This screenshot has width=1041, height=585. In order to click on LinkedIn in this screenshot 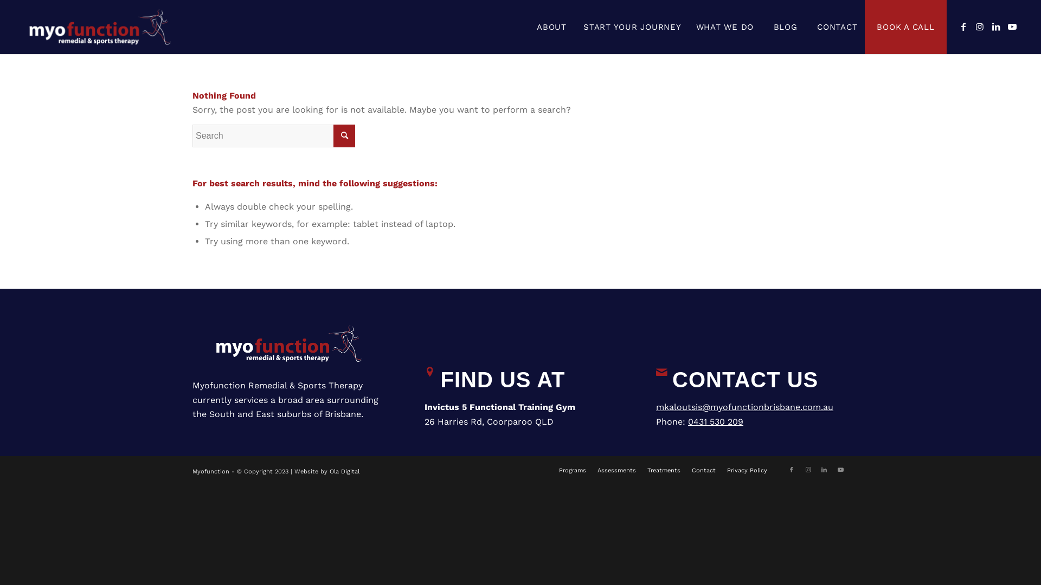, I will do `click(824, 470)`.